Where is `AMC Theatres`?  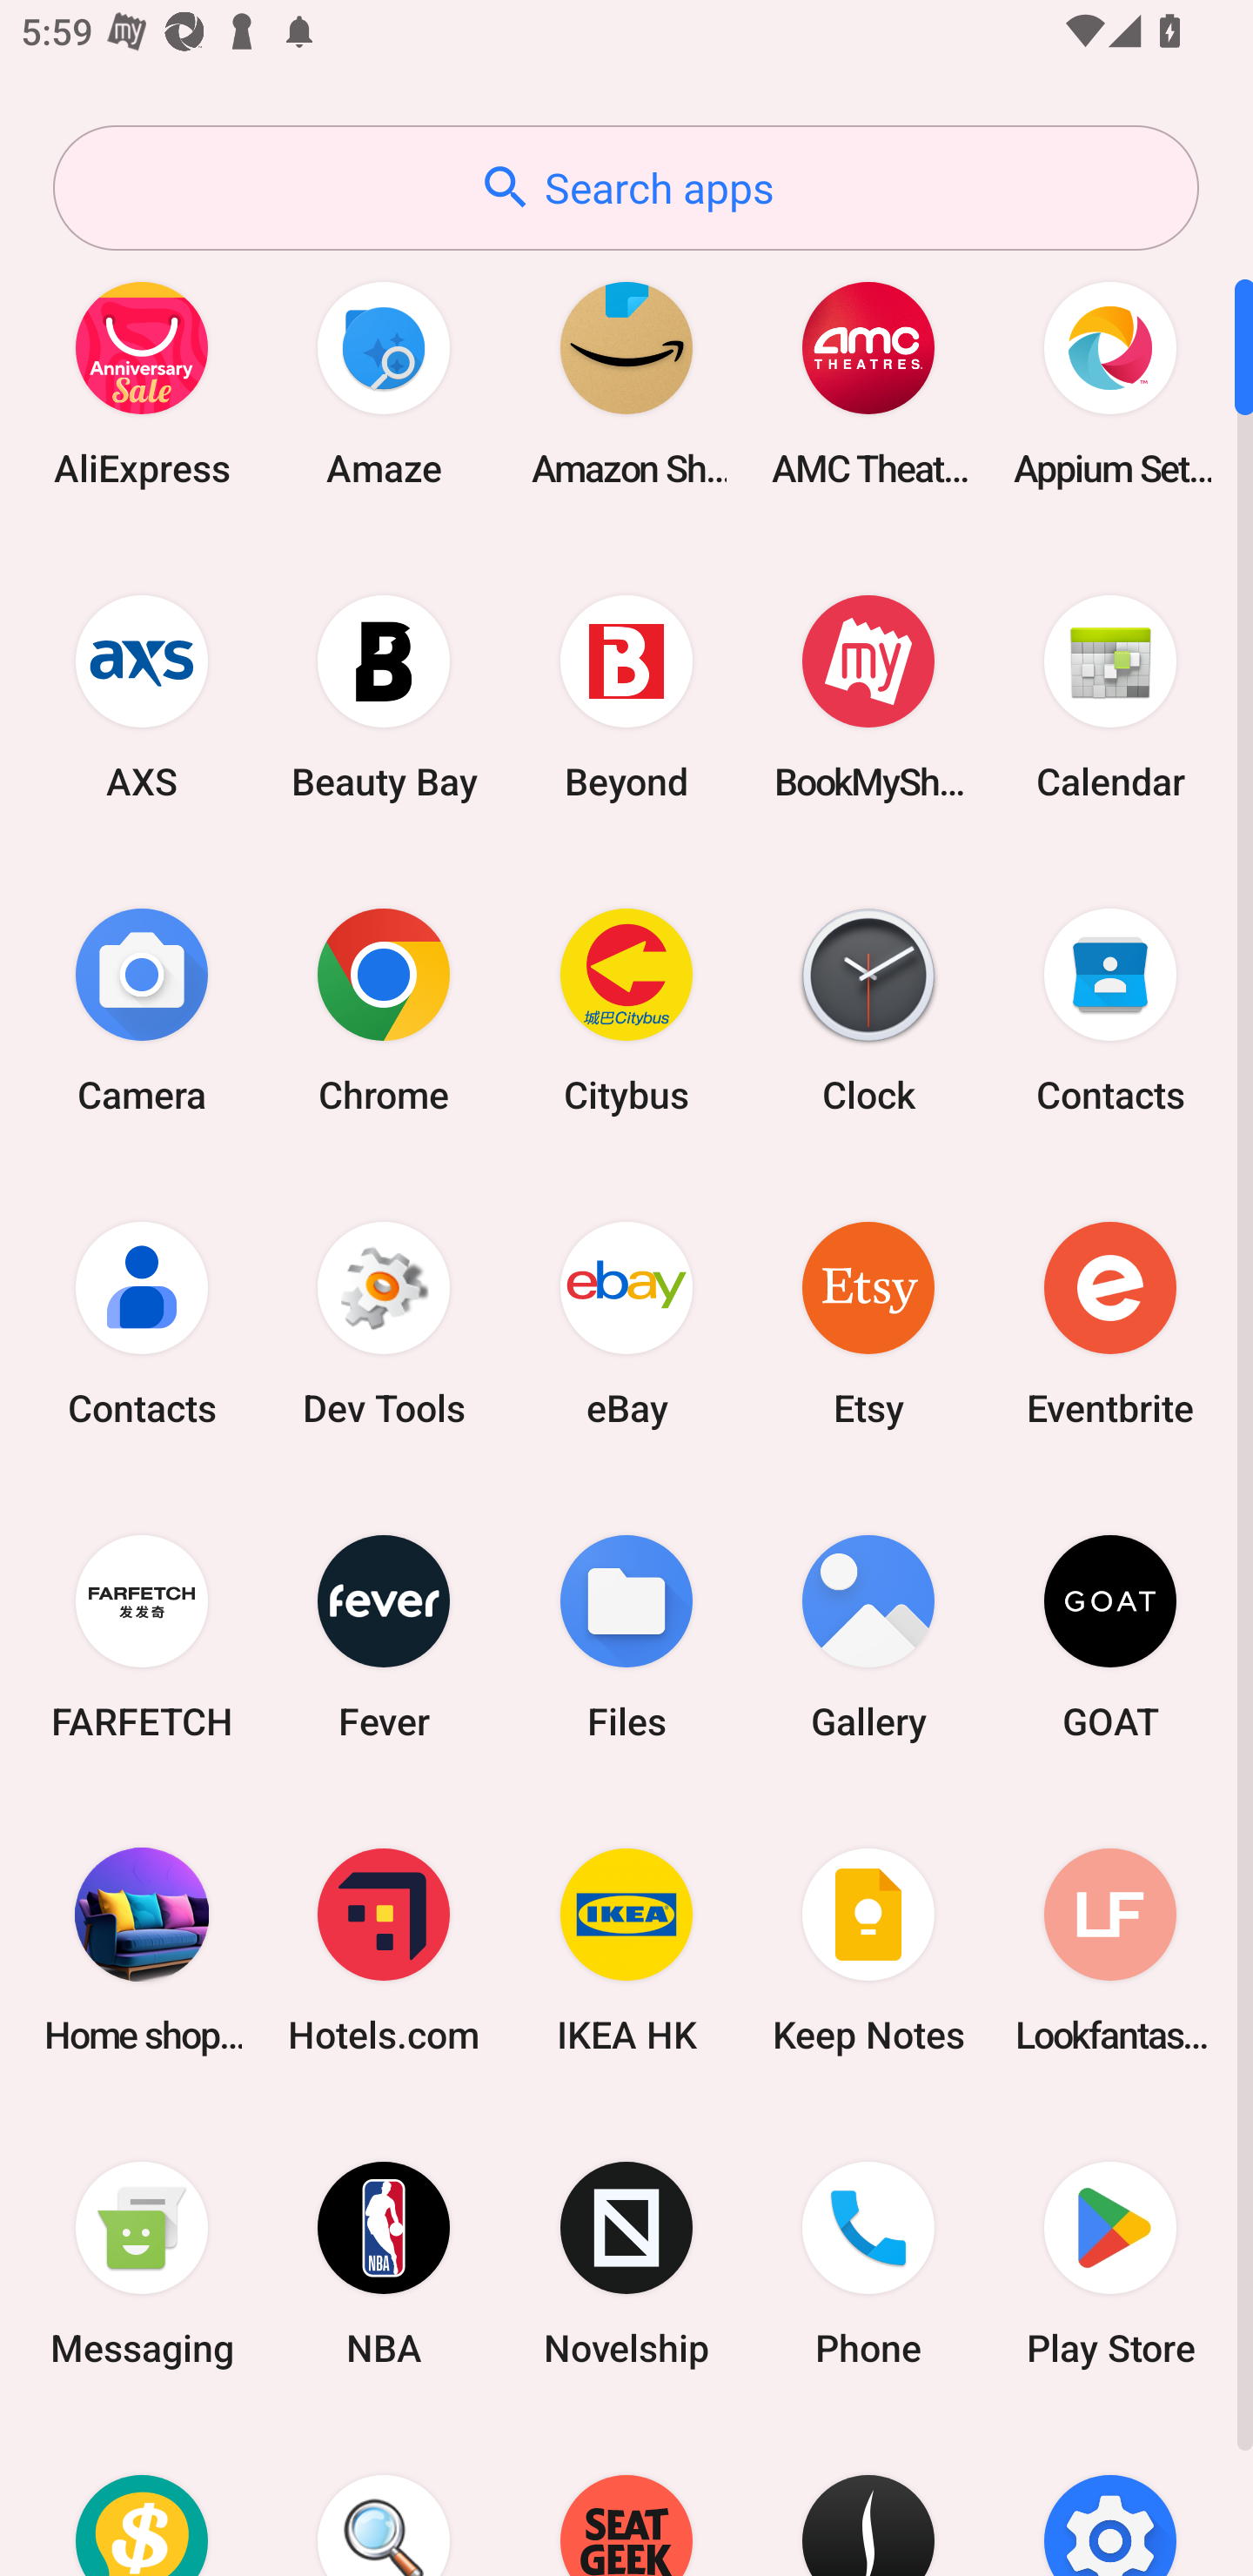 AMC Theatres is located at coordinates (868, 383).